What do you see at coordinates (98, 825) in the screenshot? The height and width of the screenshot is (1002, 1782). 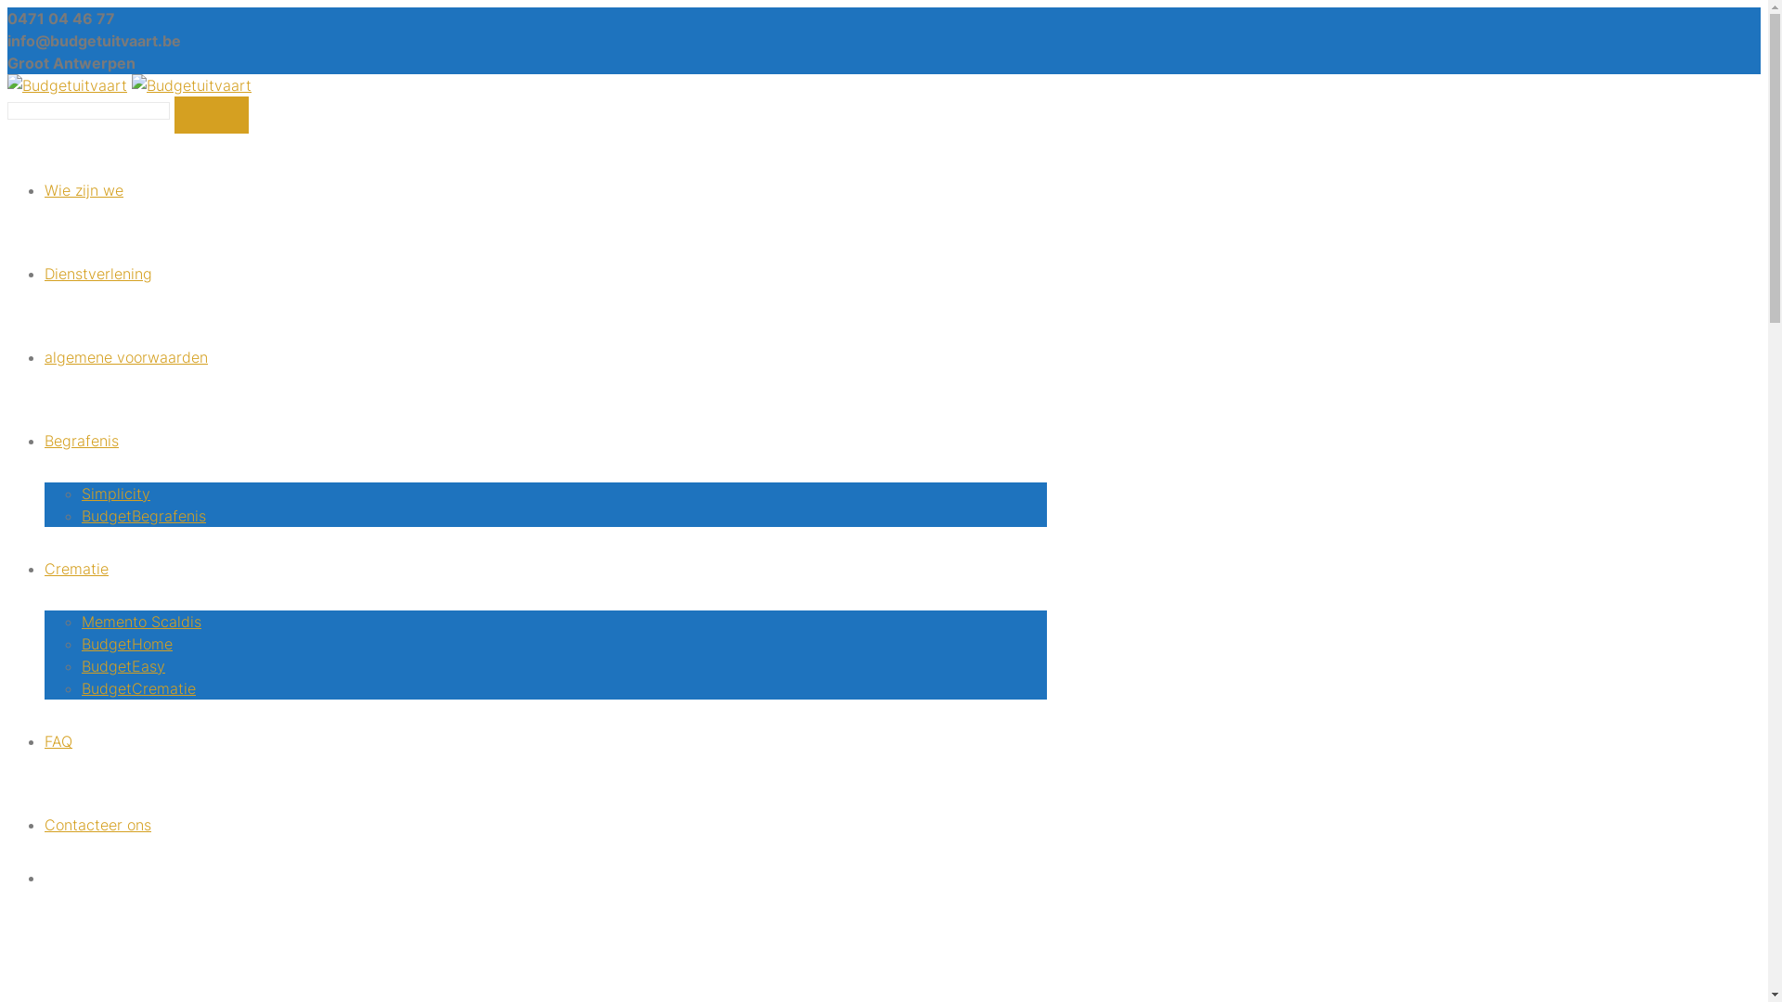 I see `Contacteer ons` at bounding box center [98, 825].